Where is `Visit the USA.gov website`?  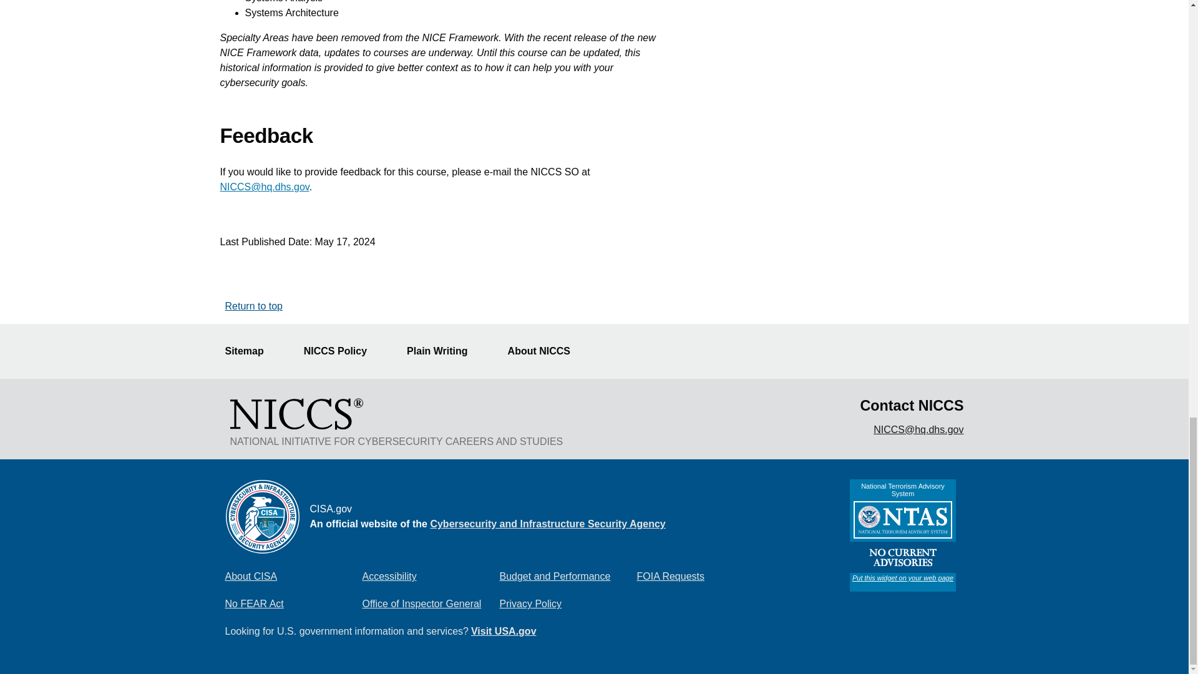 Visit the USA.gov website is located at coordinates (504, 632).